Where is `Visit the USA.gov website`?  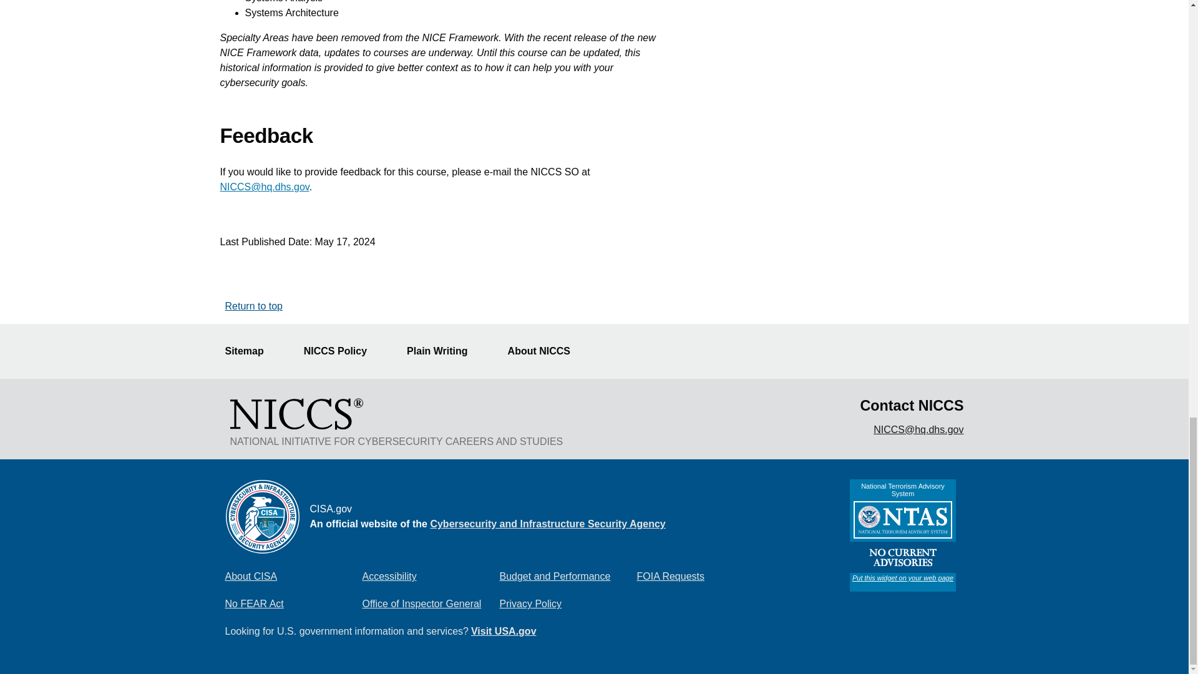 Visit the USA.gov website is located at coordinates (504, 632).